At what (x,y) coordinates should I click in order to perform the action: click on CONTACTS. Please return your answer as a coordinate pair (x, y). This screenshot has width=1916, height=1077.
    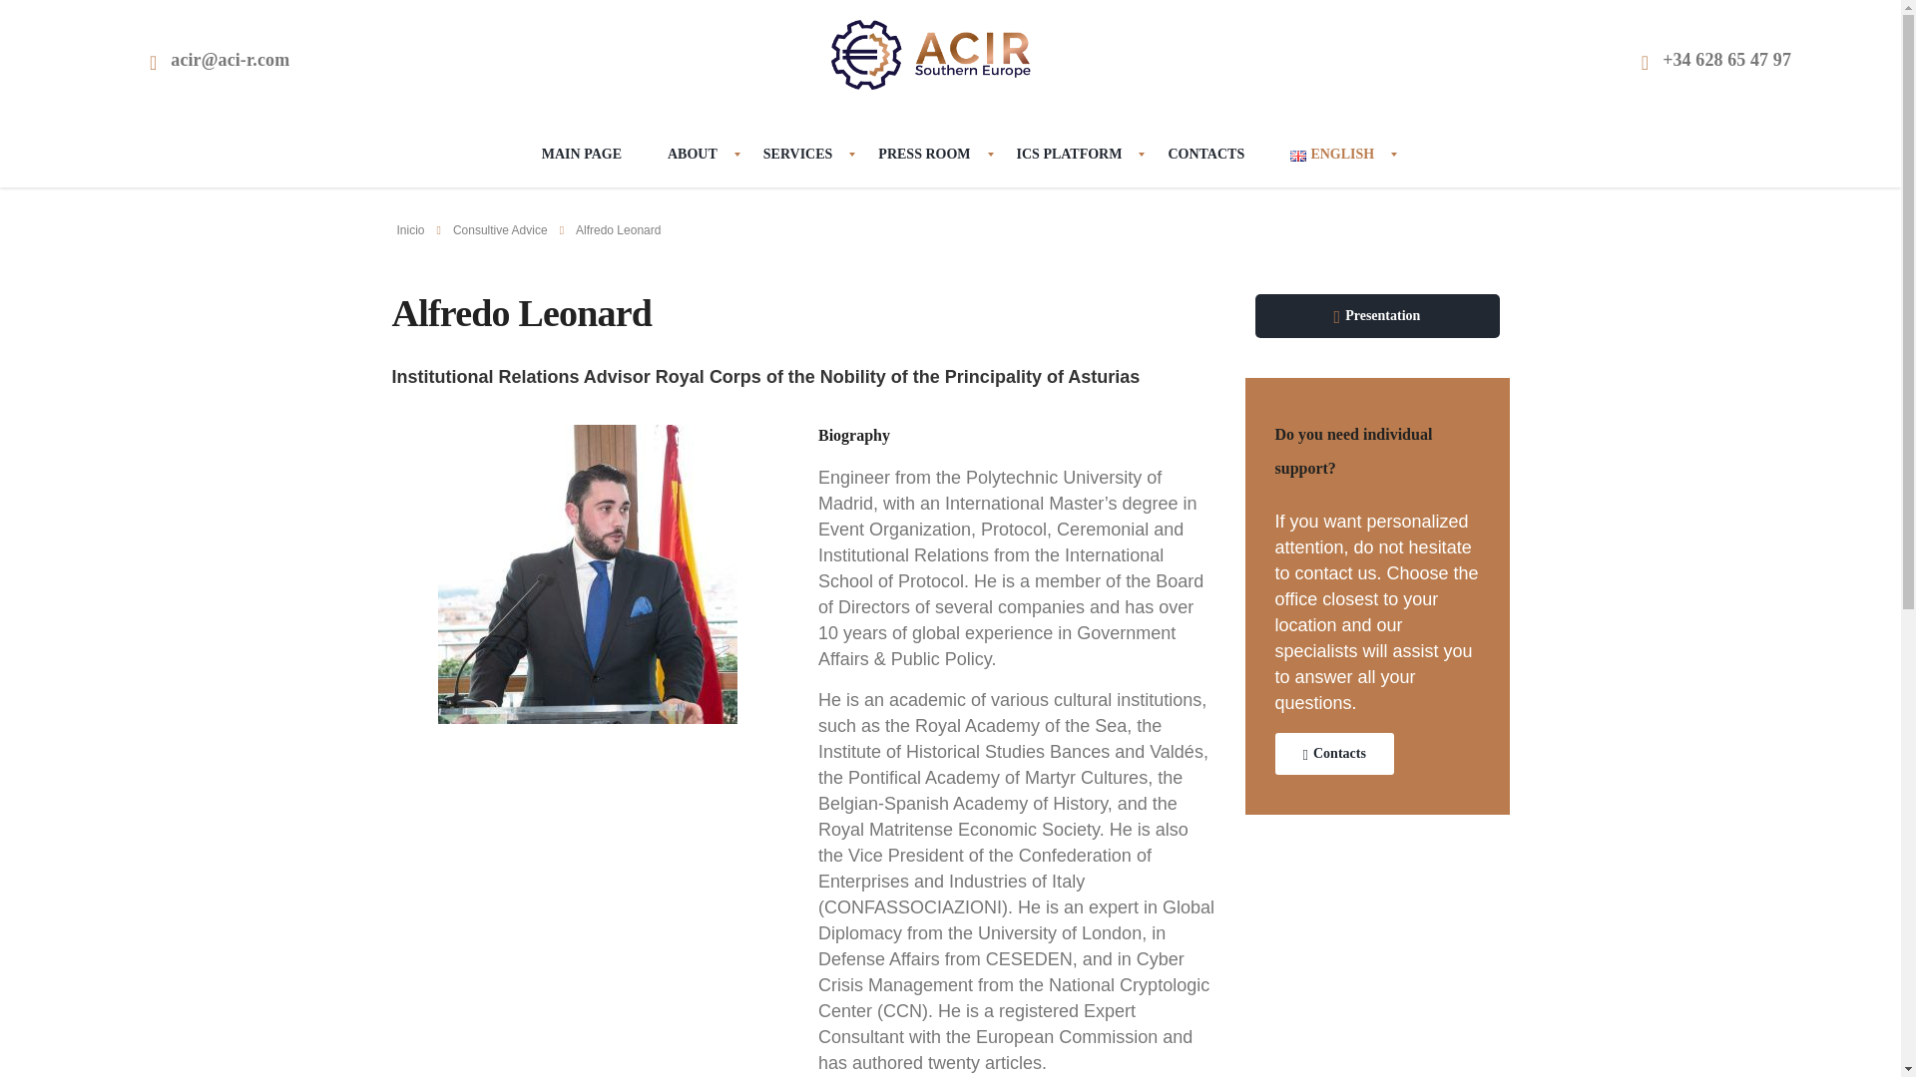
    Looking at the image, I should click on (1205, 154).